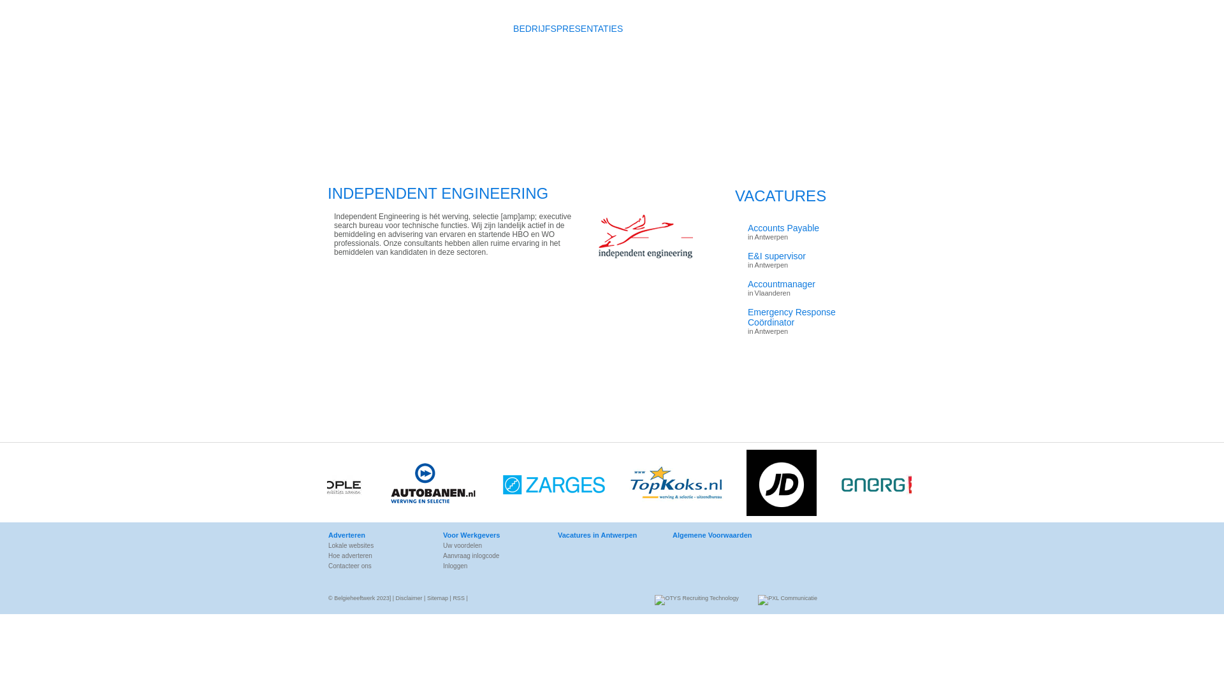 The width and height of the screenshot is (1224, 688). What do you see at coordinates (568, 29) in the screenshot?
I see `BEDRIJFSPRESENTATIES` at bounding box center [568, 29].